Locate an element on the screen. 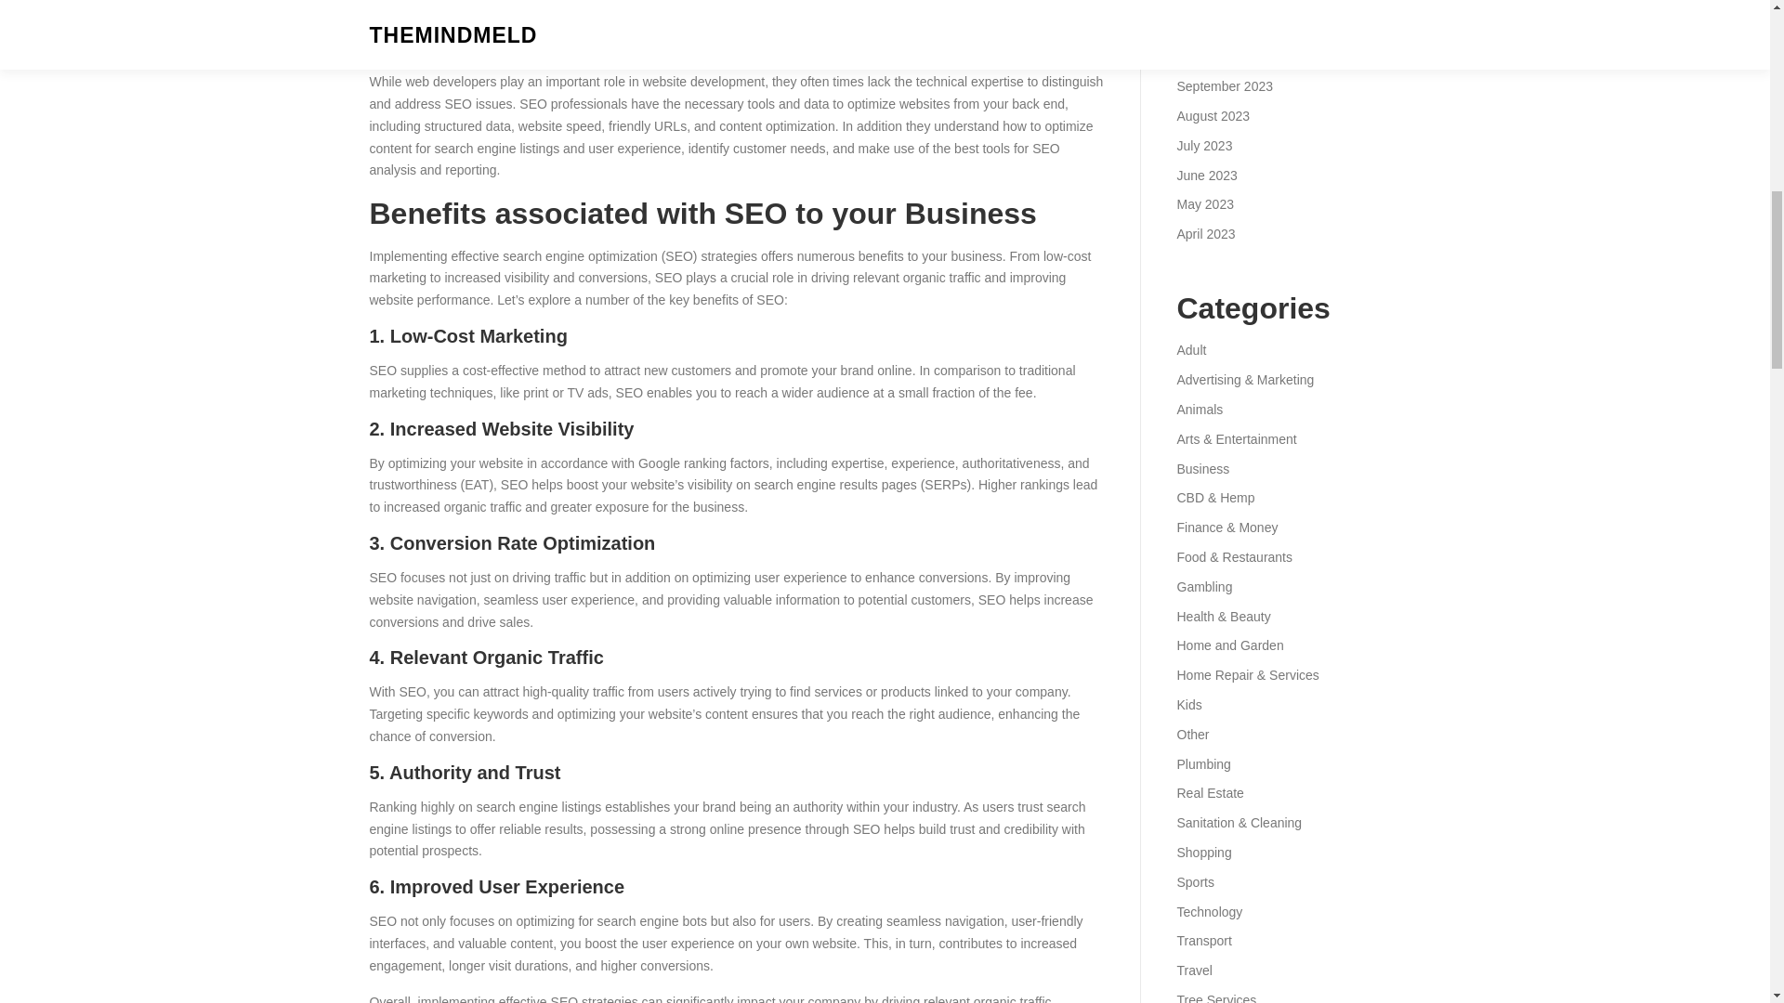  October 2023 is located at coordinates (1215, 56).